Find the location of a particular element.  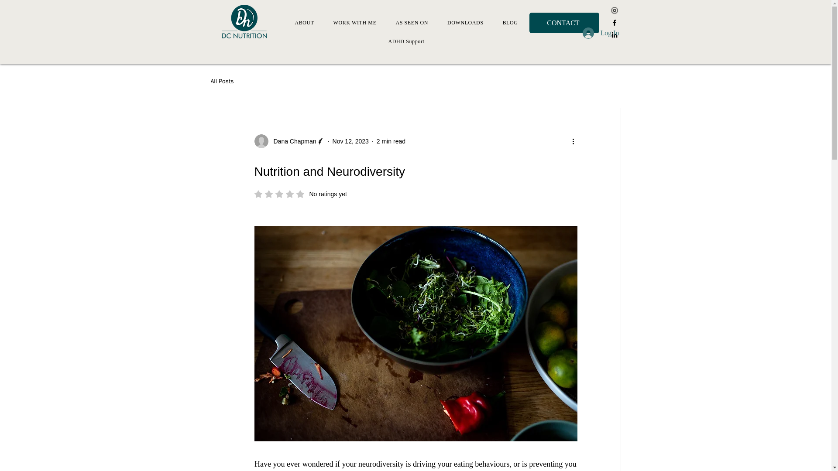

Dana Chapman is located at coordinates (407, 41).